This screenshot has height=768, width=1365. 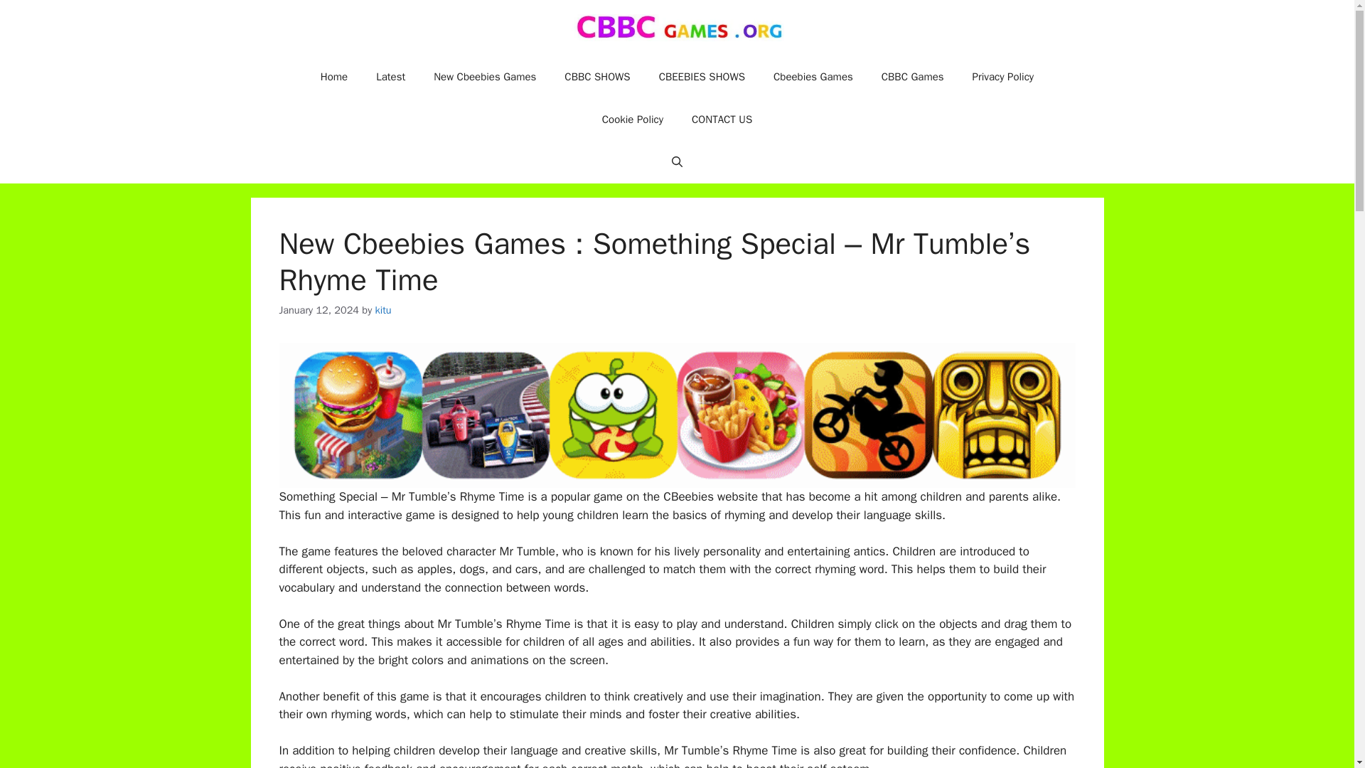 What do you see at coordinates (597, 77) in the screenshot?
I see `CBBC SHOWS` at bounding box center [597, 77].